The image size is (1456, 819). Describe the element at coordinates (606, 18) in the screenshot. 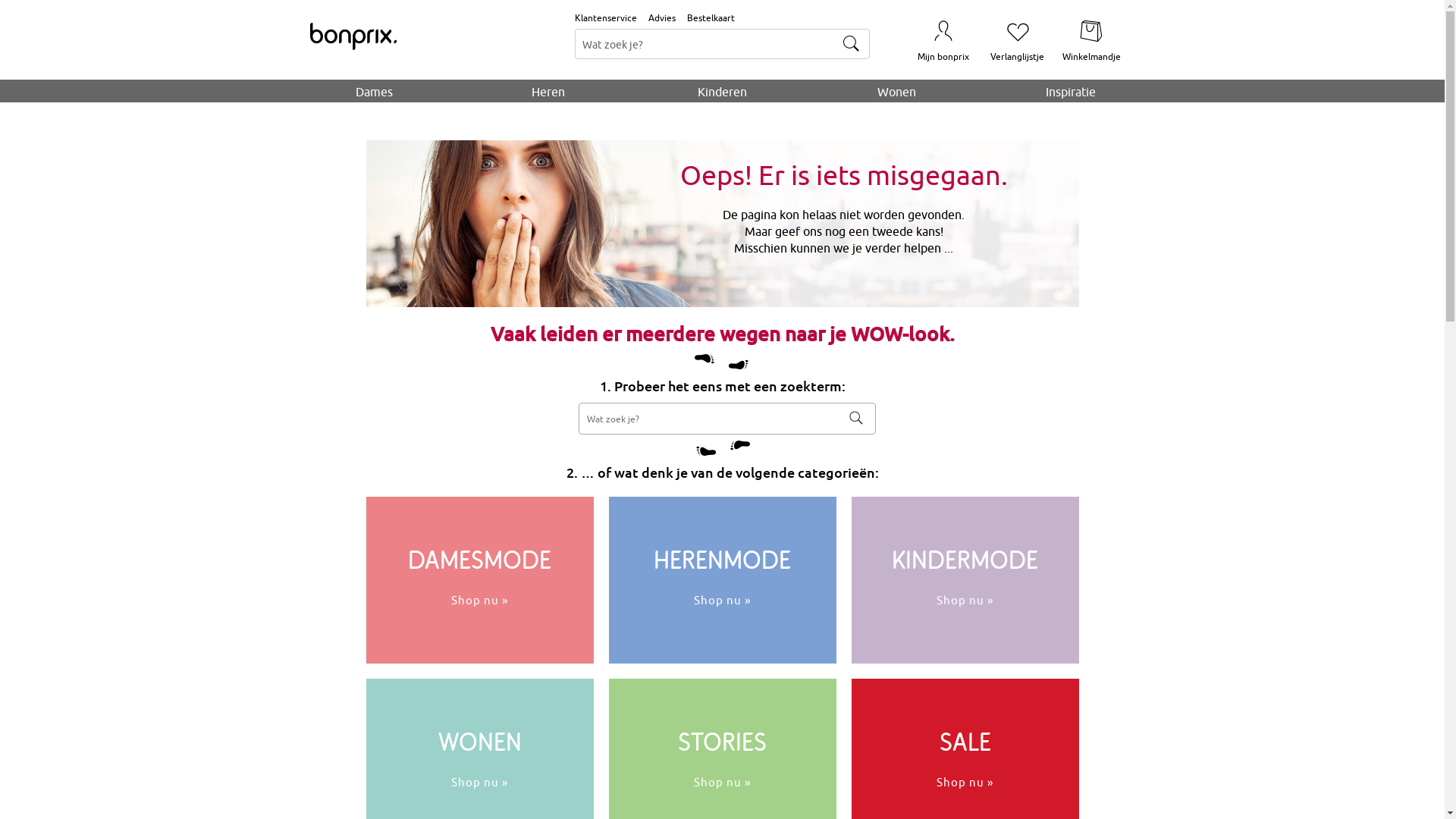

I see `Klantenservice` at that location.